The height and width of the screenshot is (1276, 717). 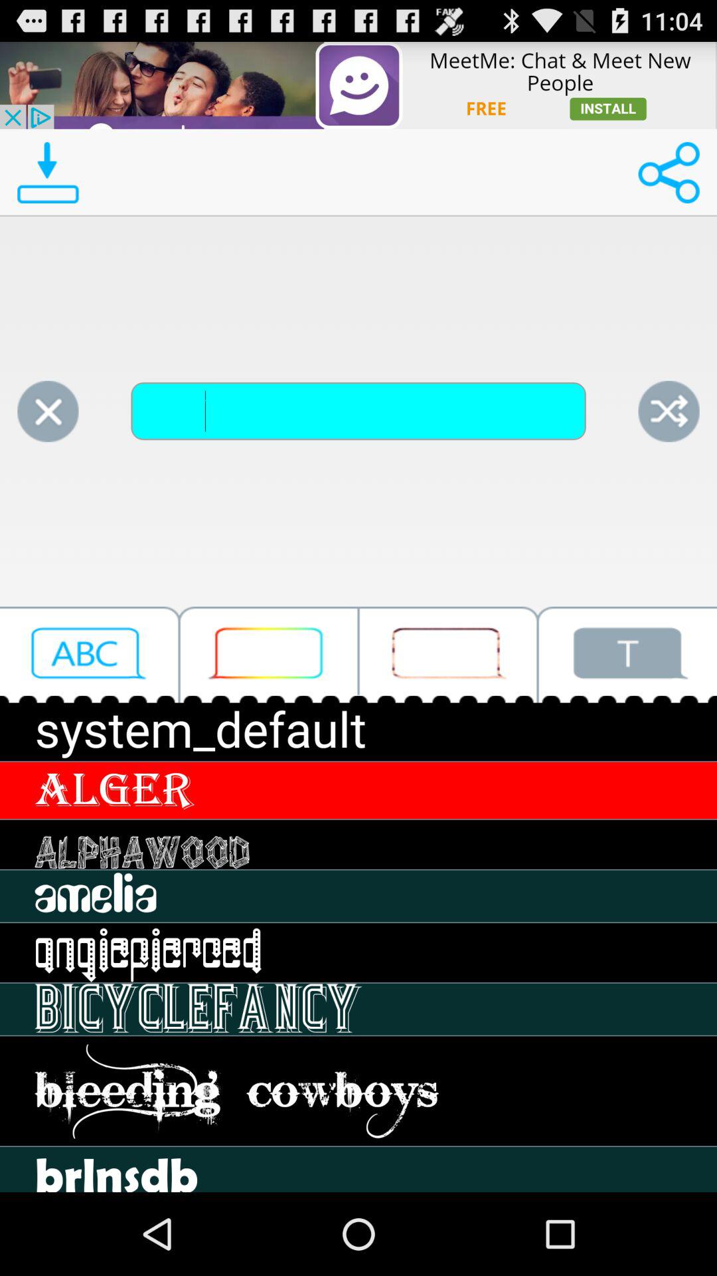 What do you see at coordinates (627, 654) in the screenshot?
I see `t` at bounding box center [627, 654].